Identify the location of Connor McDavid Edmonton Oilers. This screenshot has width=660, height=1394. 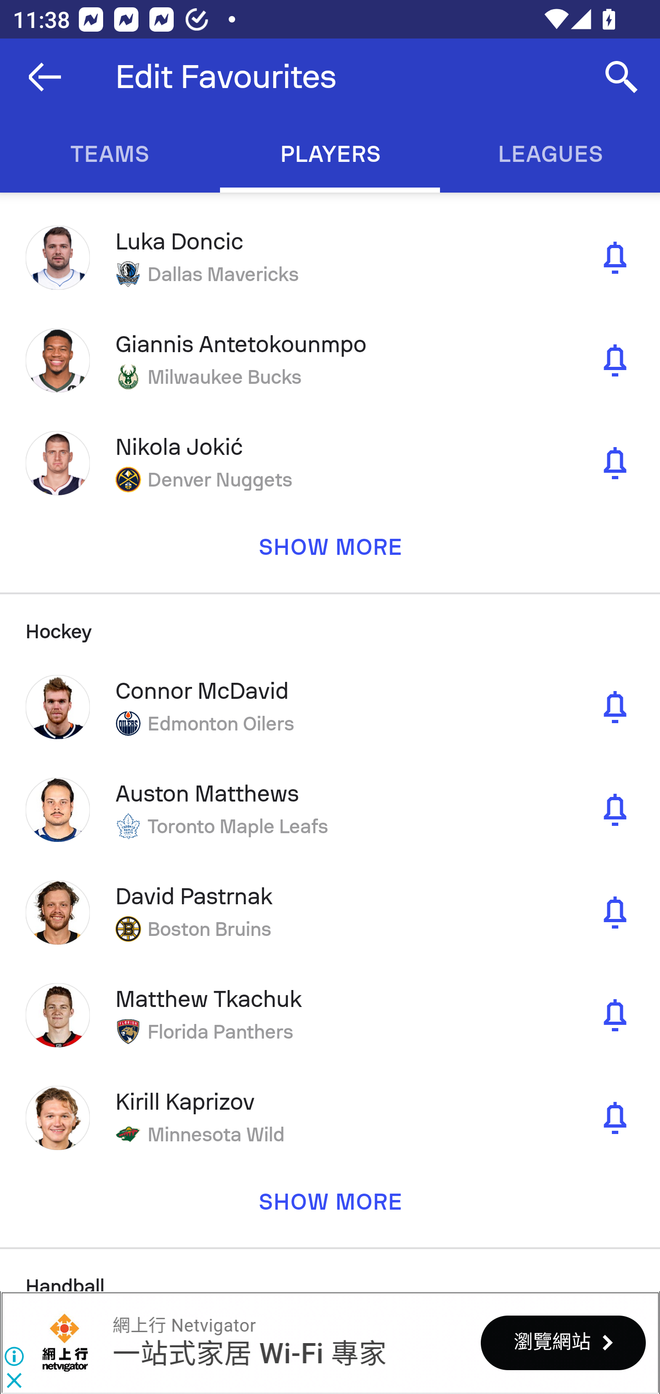
(330, 706).